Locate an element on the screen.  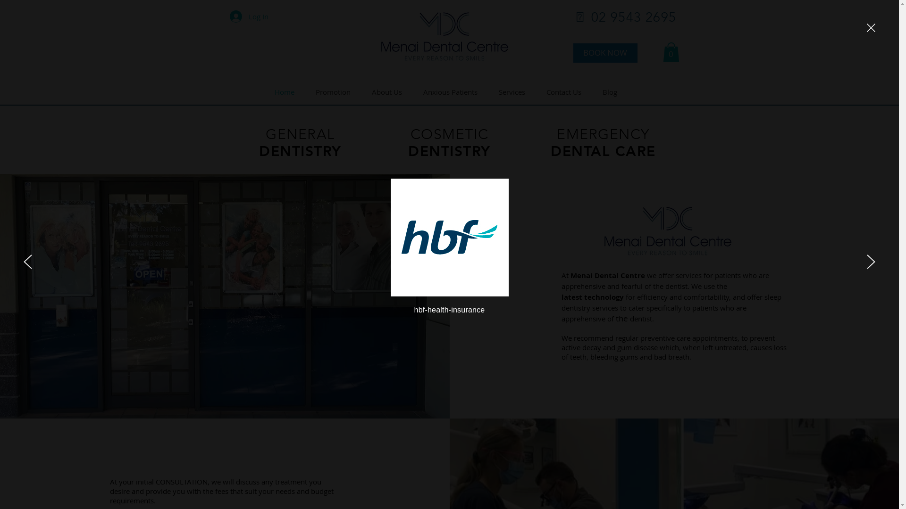
Contact Us is located at coordinates (567, 91).